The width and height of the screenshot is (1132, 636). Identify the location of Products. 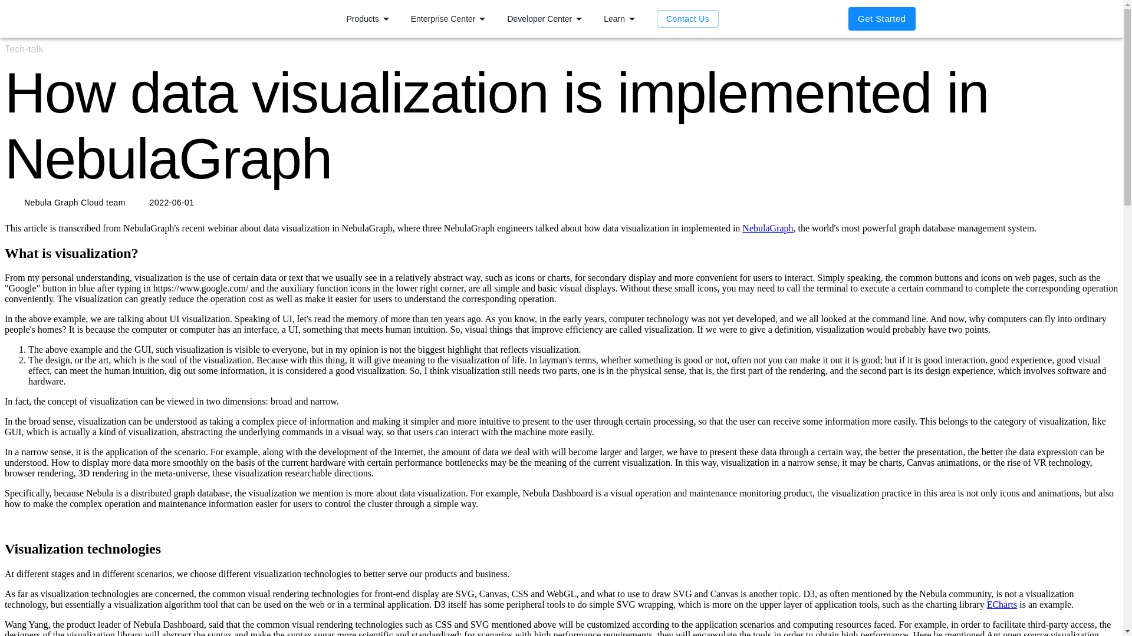
(369, 19).